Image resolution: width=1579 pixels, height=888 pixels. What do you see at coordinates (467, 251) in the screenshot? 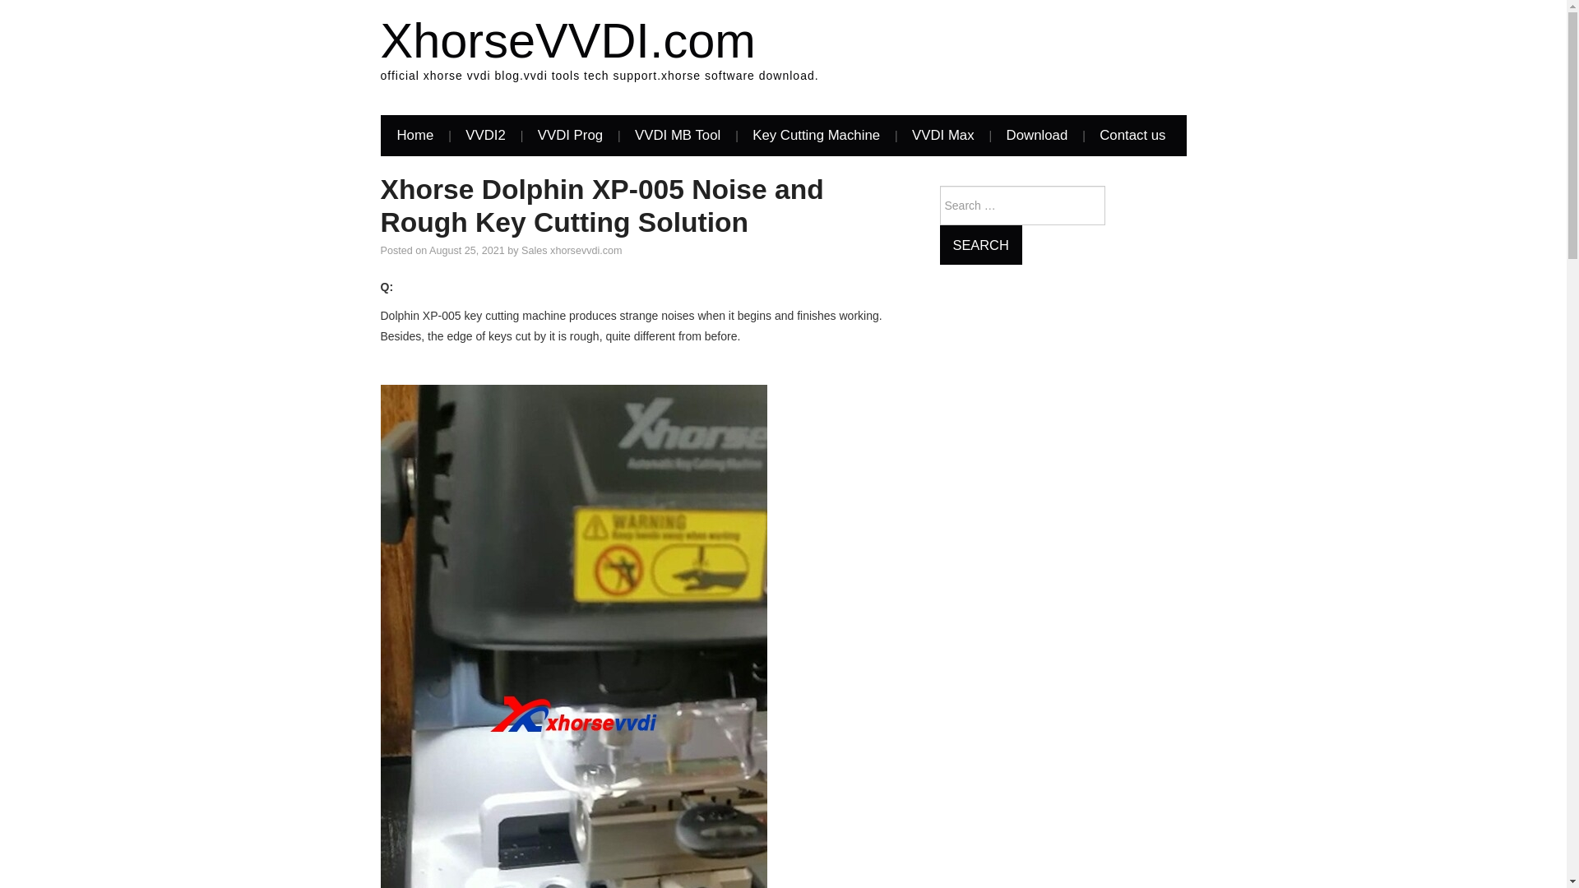
I see `8:33 am` at bounding box center [467, 251].